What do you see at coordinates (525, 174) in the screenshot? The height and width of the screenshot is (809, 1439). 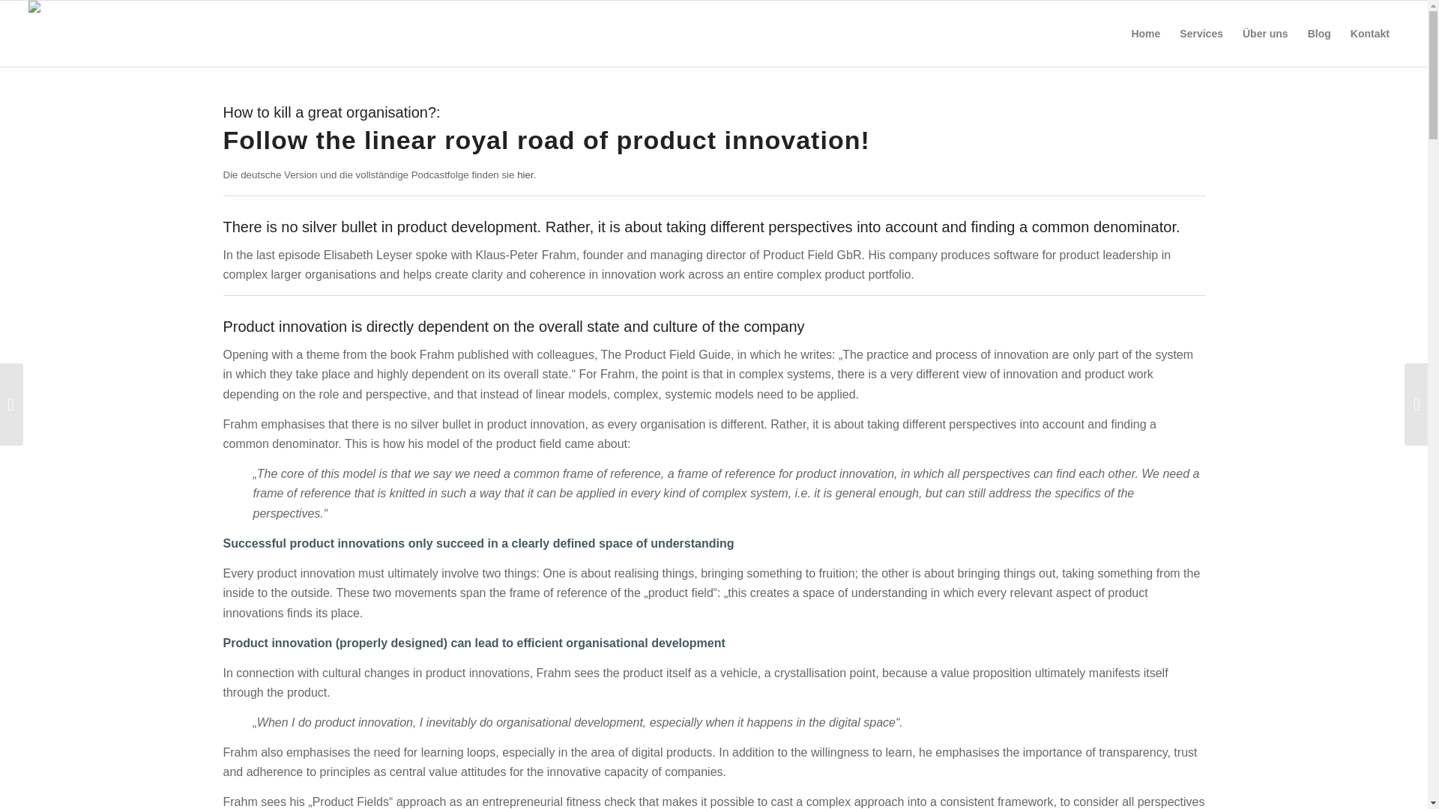 I see `hier` at bounding box center [525, 174].